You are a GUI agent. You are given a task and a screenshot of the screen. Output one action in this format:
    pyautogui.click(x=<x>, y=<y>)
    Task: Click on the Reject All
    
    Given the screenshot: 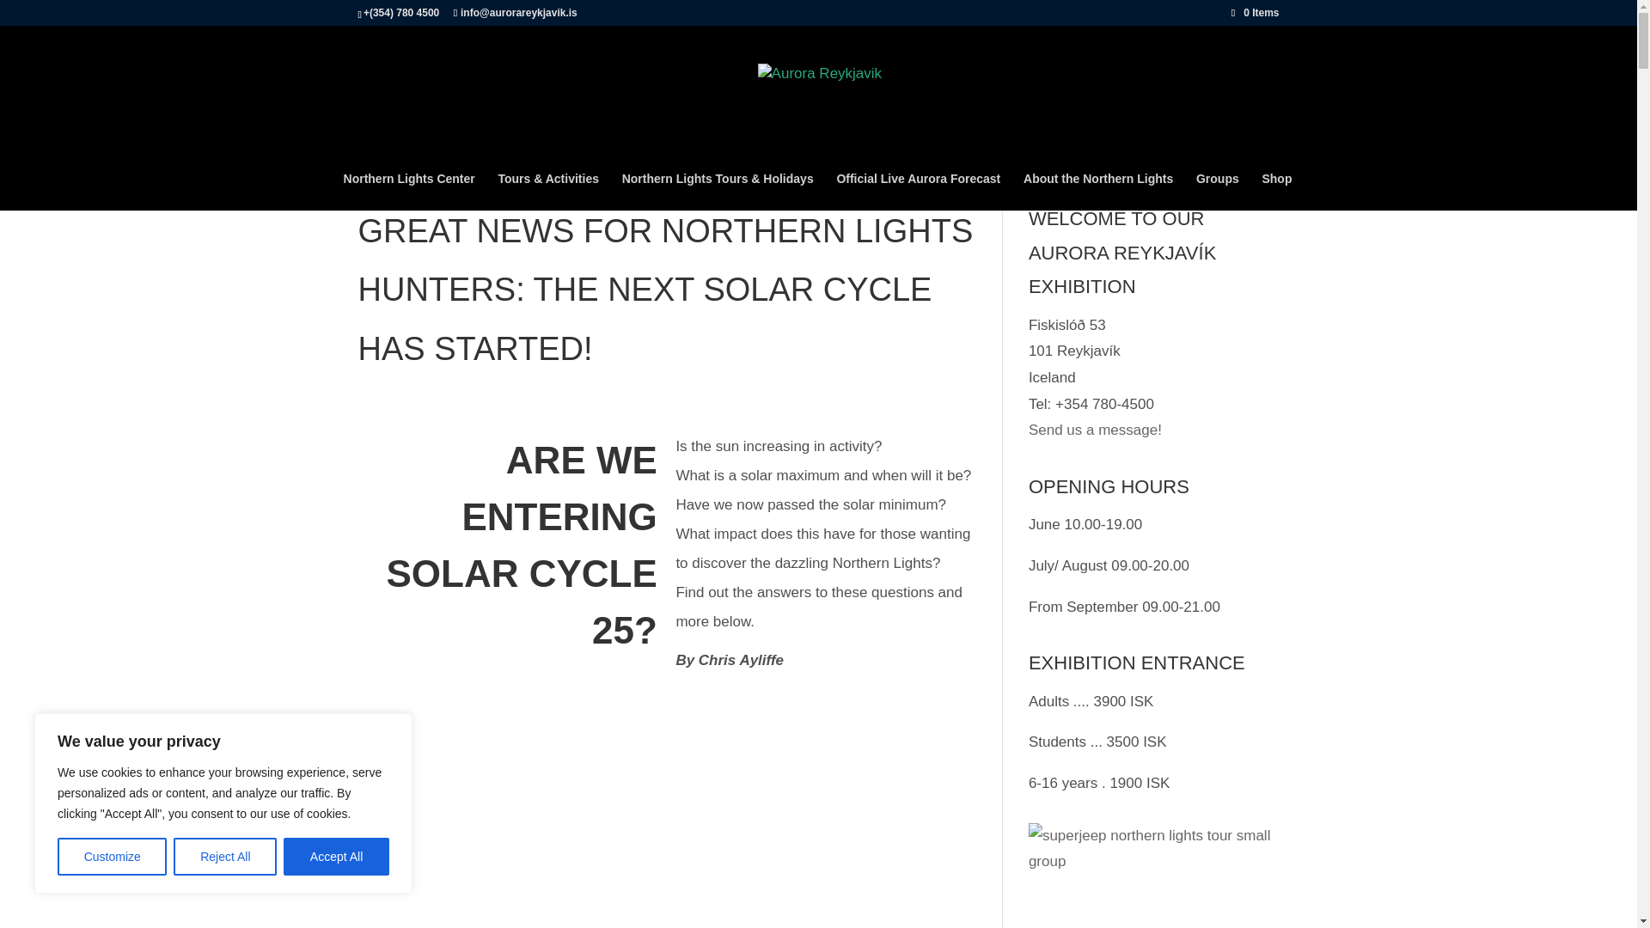 What is the action you would take?
    pyautogui.click(x=225, y=857)
    